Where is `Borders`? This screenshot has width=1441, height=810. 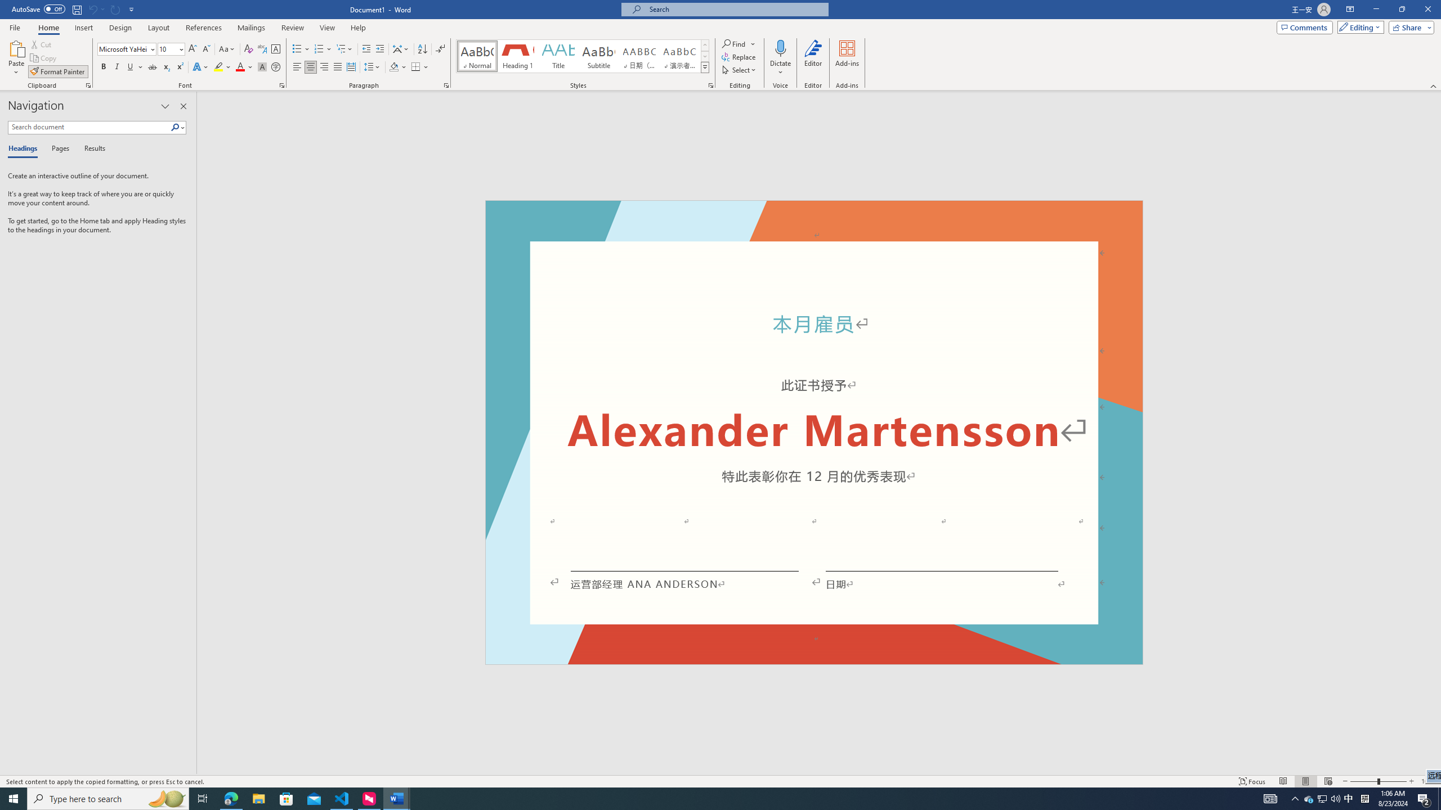 Borders is located at coordinates (420, 67).